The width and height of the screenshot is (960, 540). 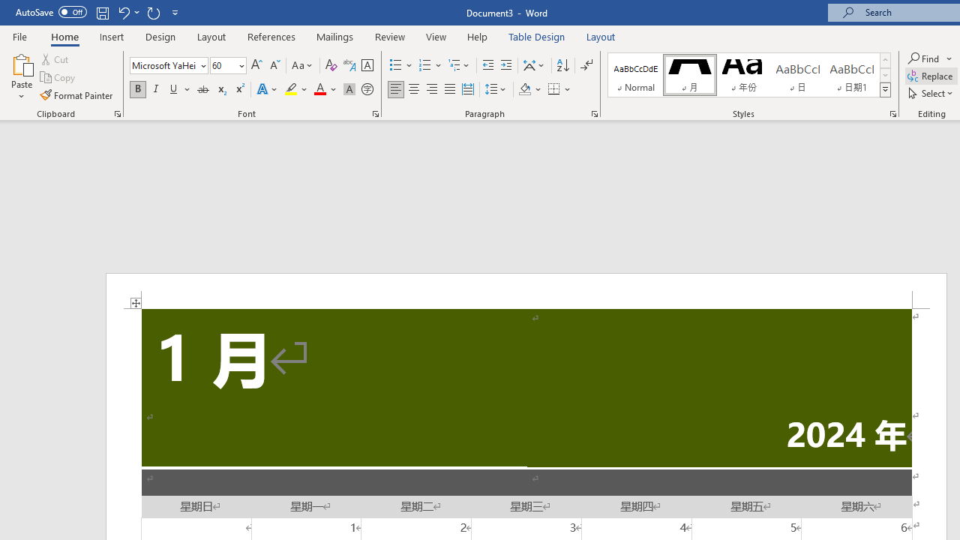 What do you see at coordinates (949, 58) in the screenshot?
I see `More Options` at bounding box center [949, 58].